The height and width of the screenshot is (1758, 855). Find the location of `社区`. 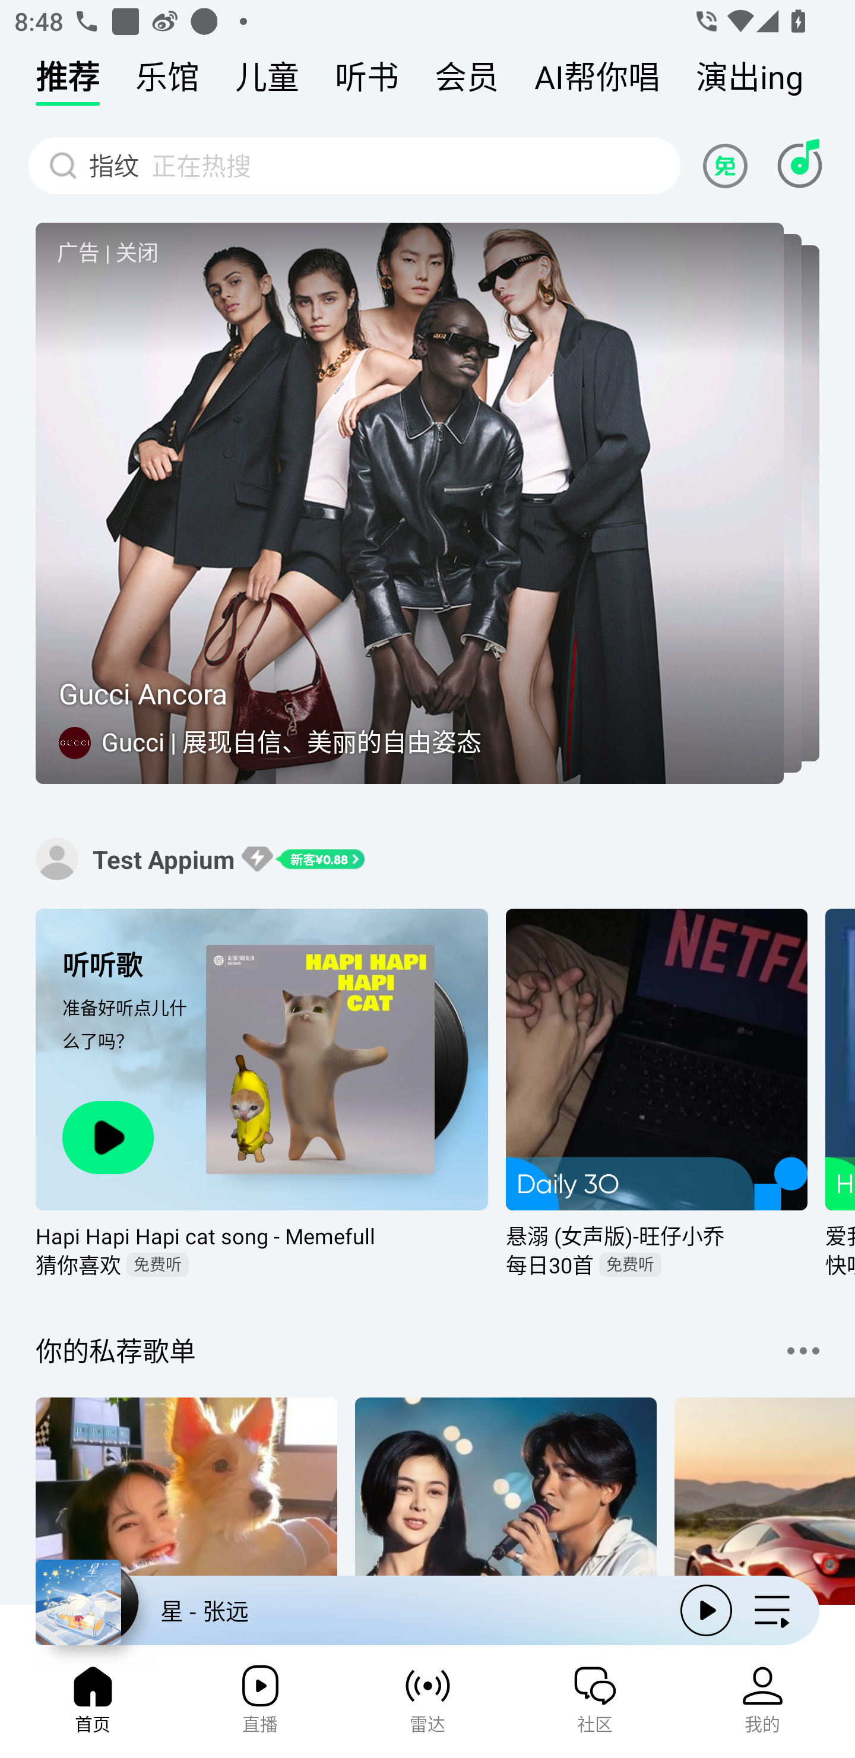

社区 is located at coordinates (595, 1706).